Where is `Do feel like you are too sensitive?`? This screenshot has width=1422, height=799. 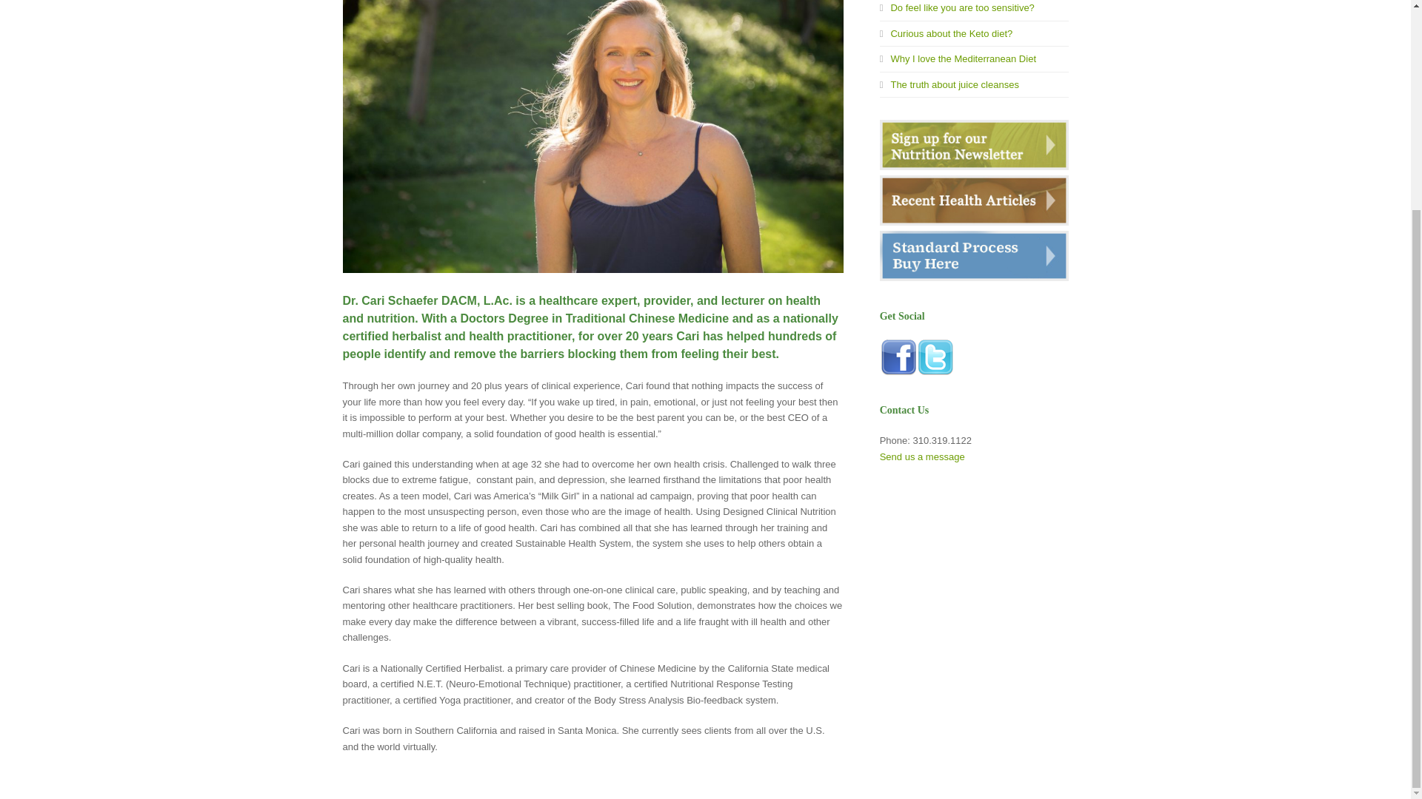
Do feel like you are too sensitive? is located at coordinates (957, 7).